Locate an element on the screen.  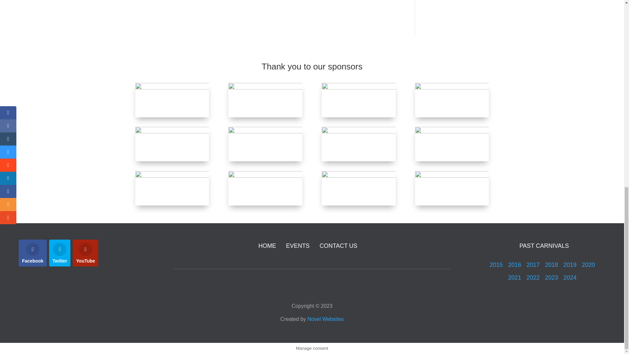
Literature Wales is located at coordinates (452, 100).